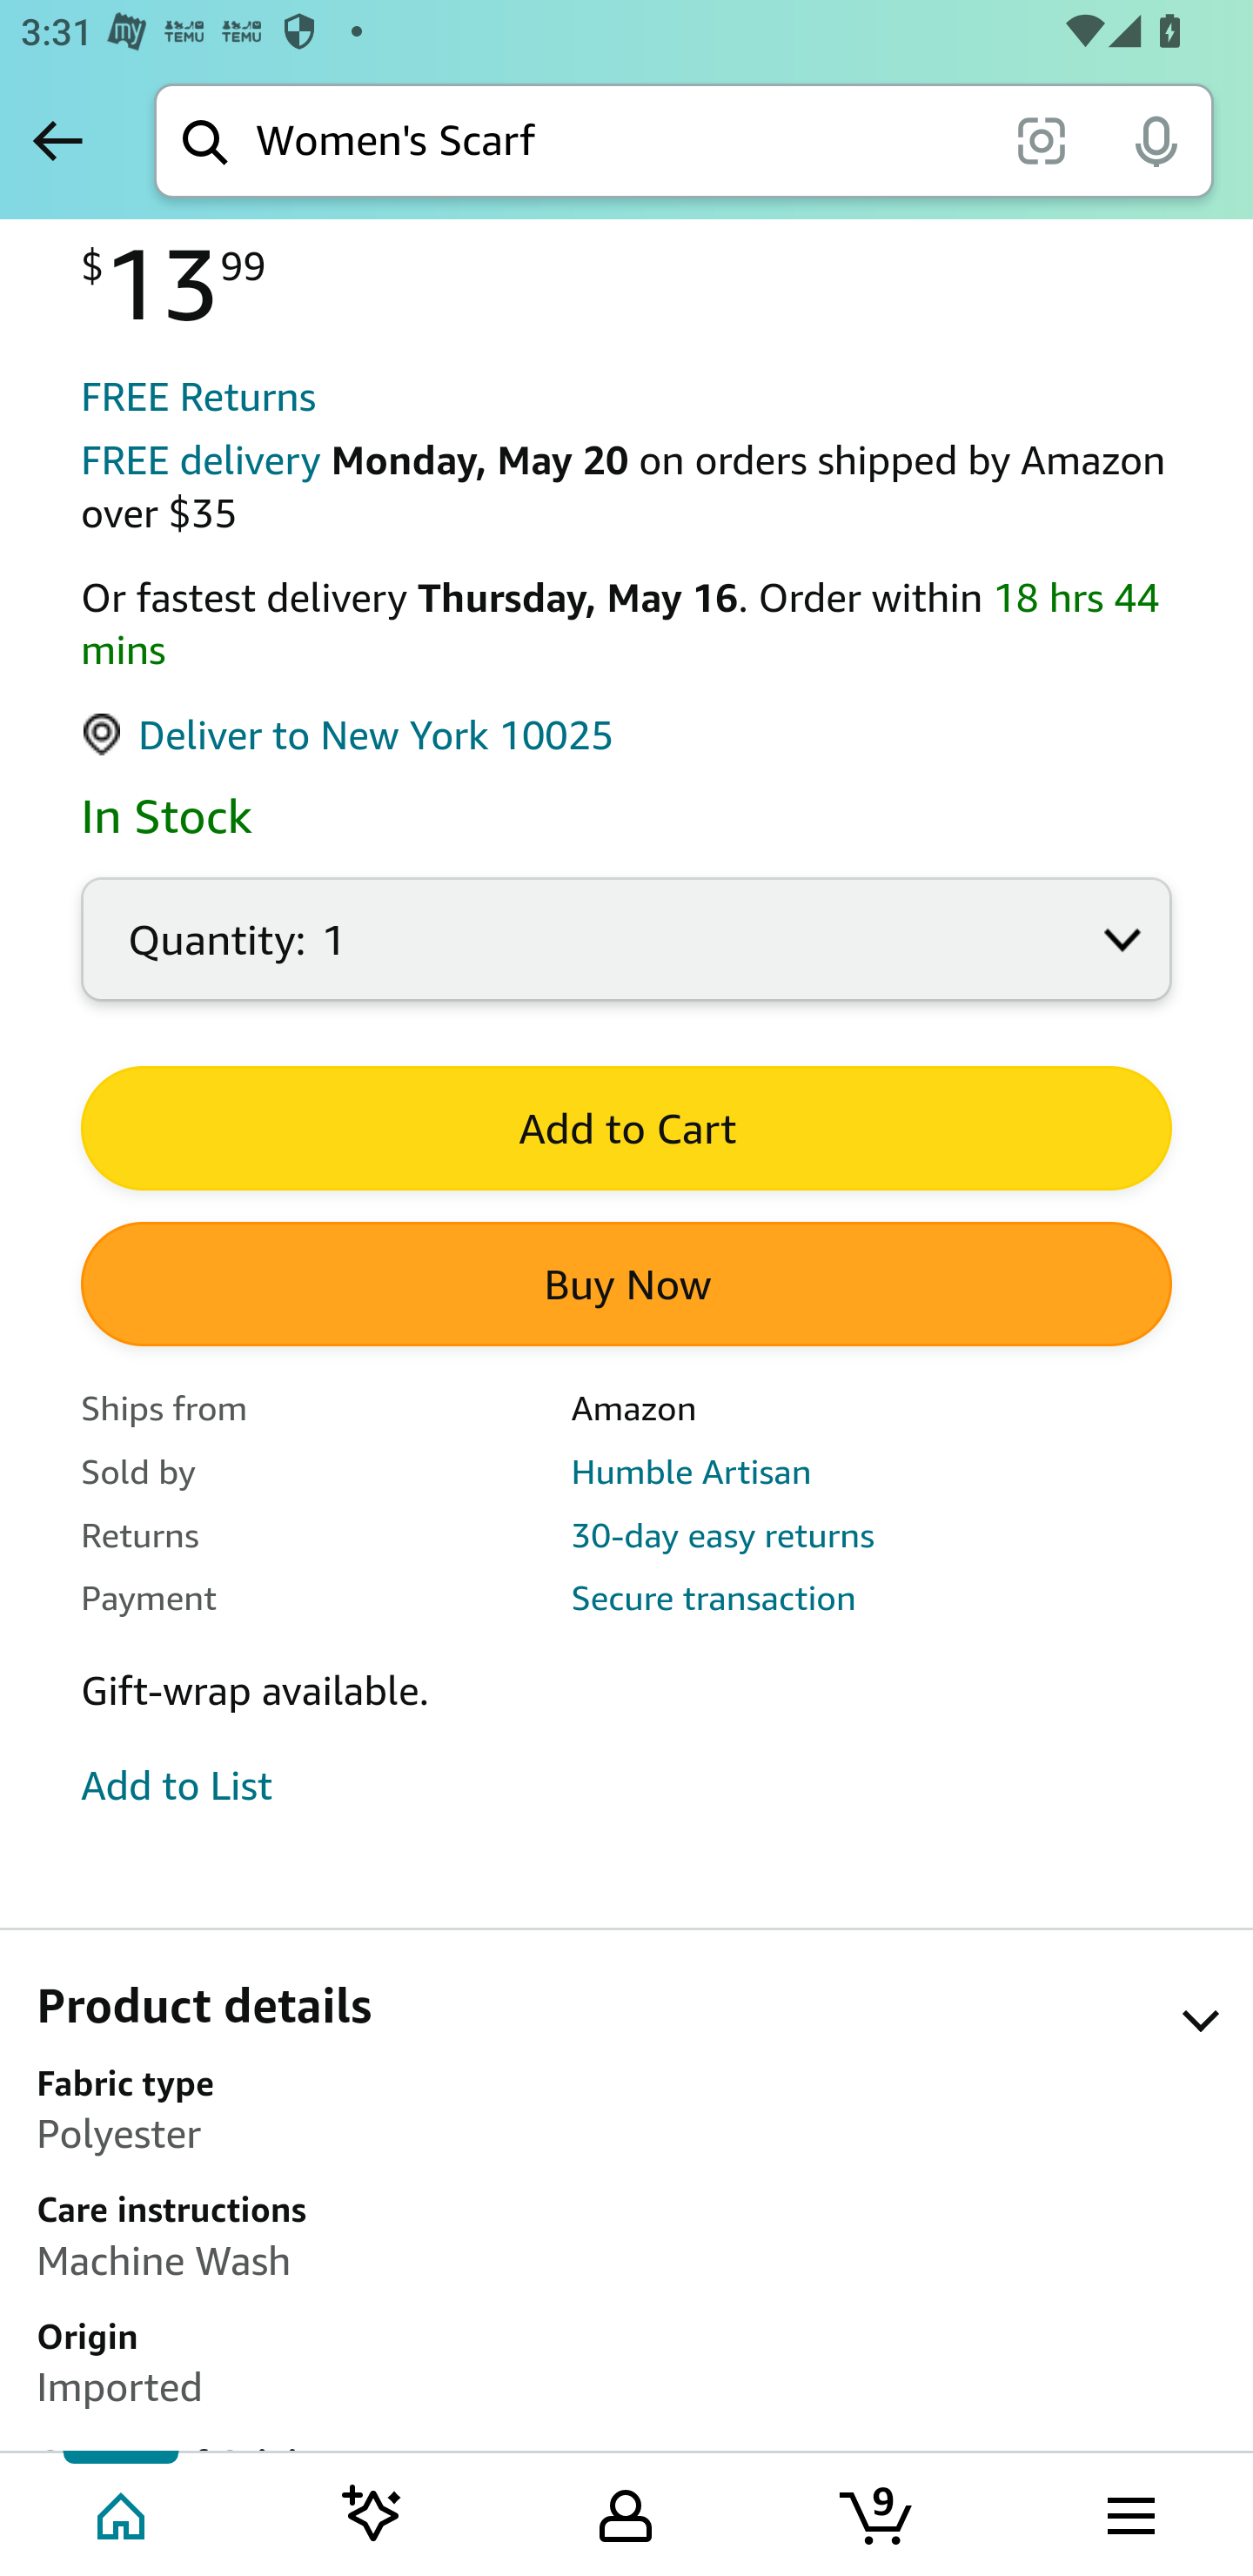 This screenshot has height=2576, width=1253. Describe the element at coordinates (1129, 2512) in the screenshot. I see `Browse menu Tab 5 of 5` at that location.